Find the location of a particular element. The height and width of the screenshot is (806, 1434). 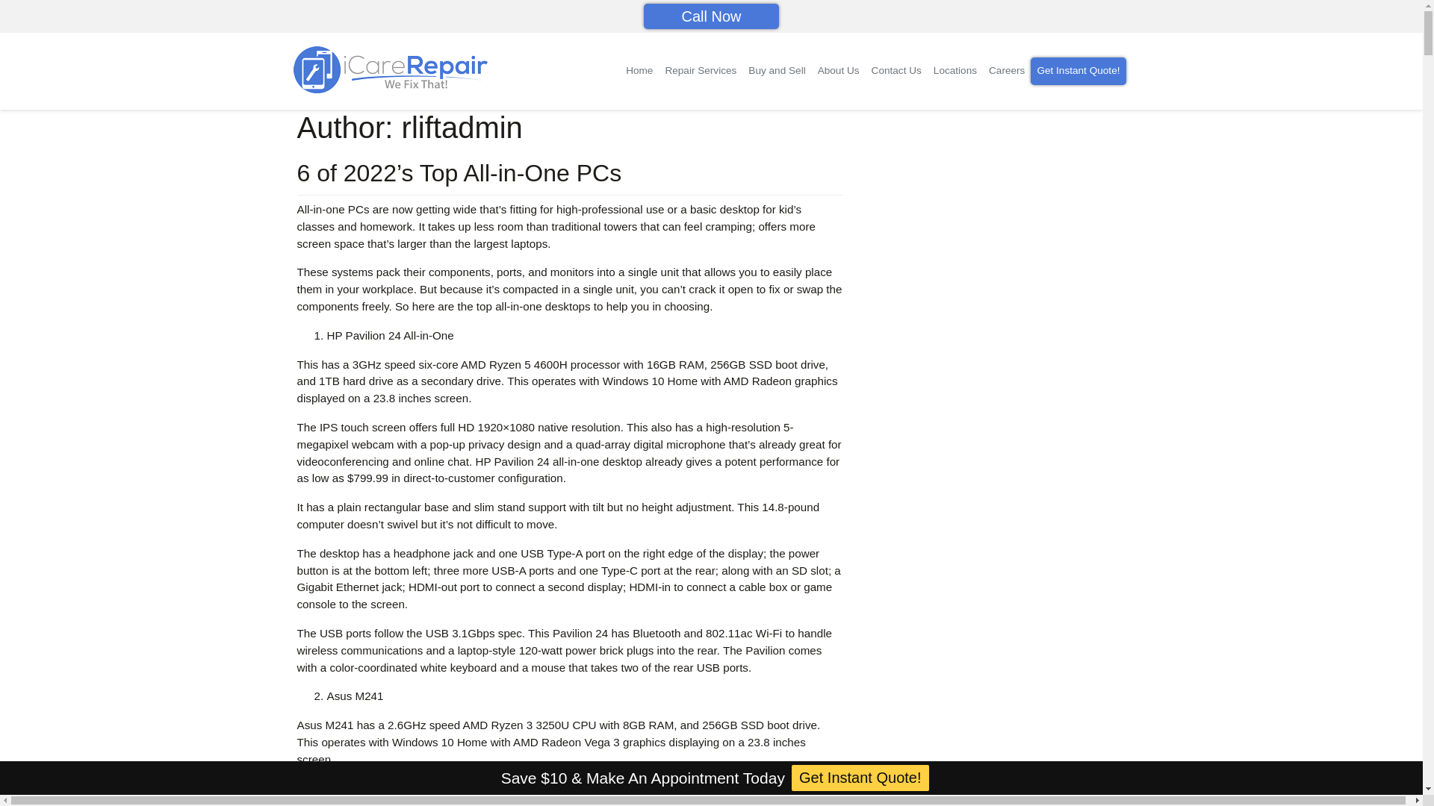

Repair Services is located at coordinates (701, 70).